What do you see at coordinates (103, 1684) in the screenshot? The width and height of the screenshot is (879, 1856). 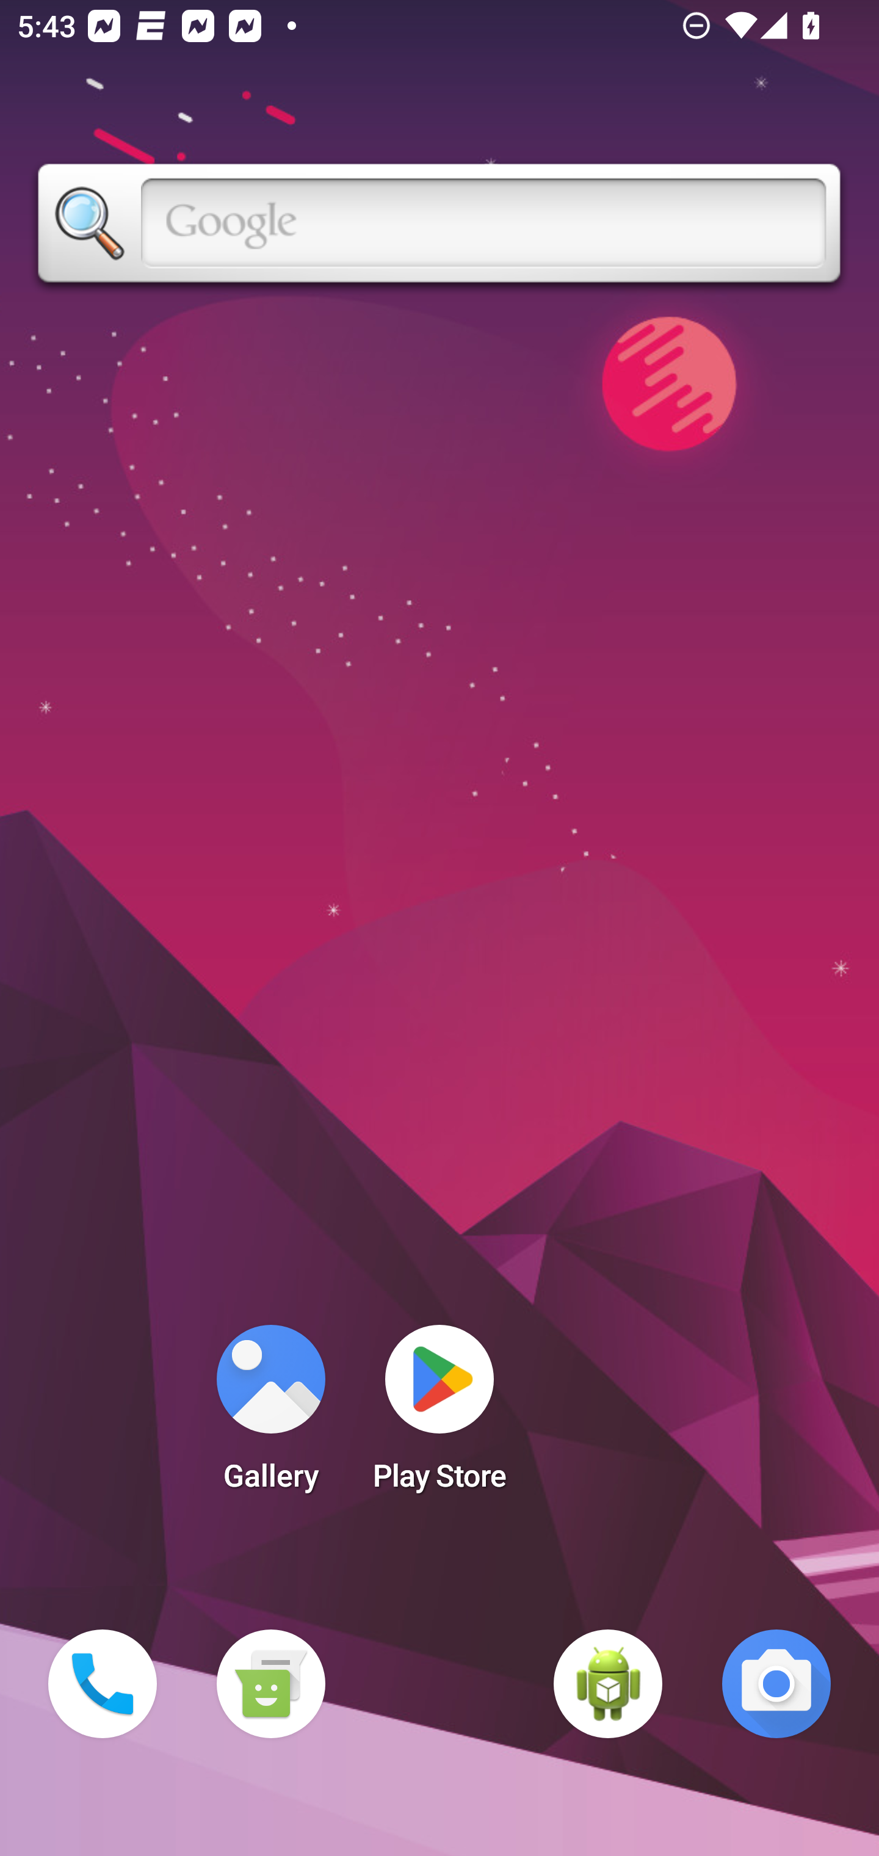 I see `Phone` at bounding box center [103, 1684].